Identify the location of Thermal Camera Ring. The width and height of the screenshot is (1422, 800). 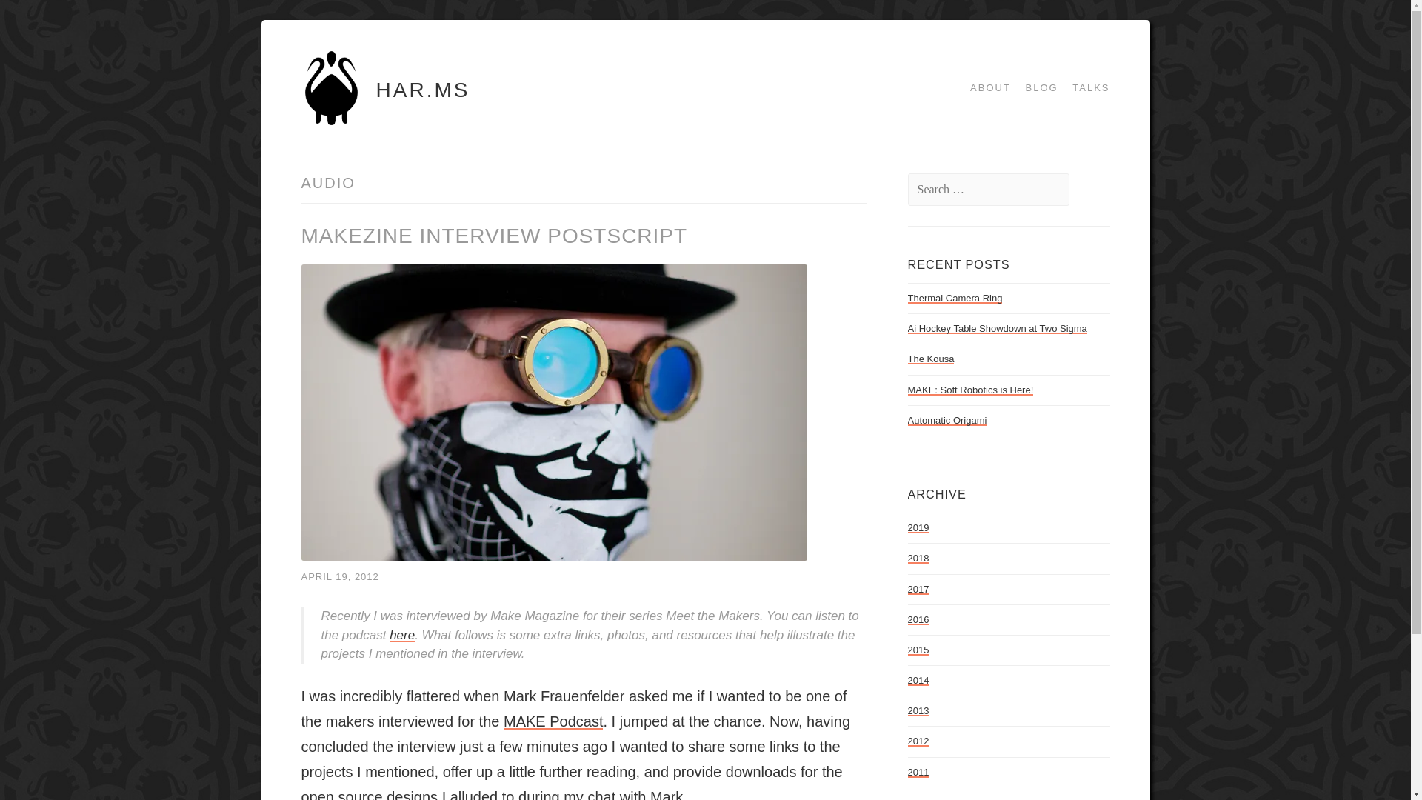
(955, 298).